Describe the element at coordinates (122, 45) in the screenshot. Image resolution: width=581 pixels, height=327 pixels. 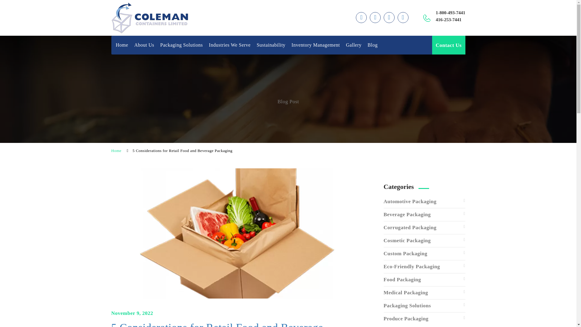
I see `Home` at that location.